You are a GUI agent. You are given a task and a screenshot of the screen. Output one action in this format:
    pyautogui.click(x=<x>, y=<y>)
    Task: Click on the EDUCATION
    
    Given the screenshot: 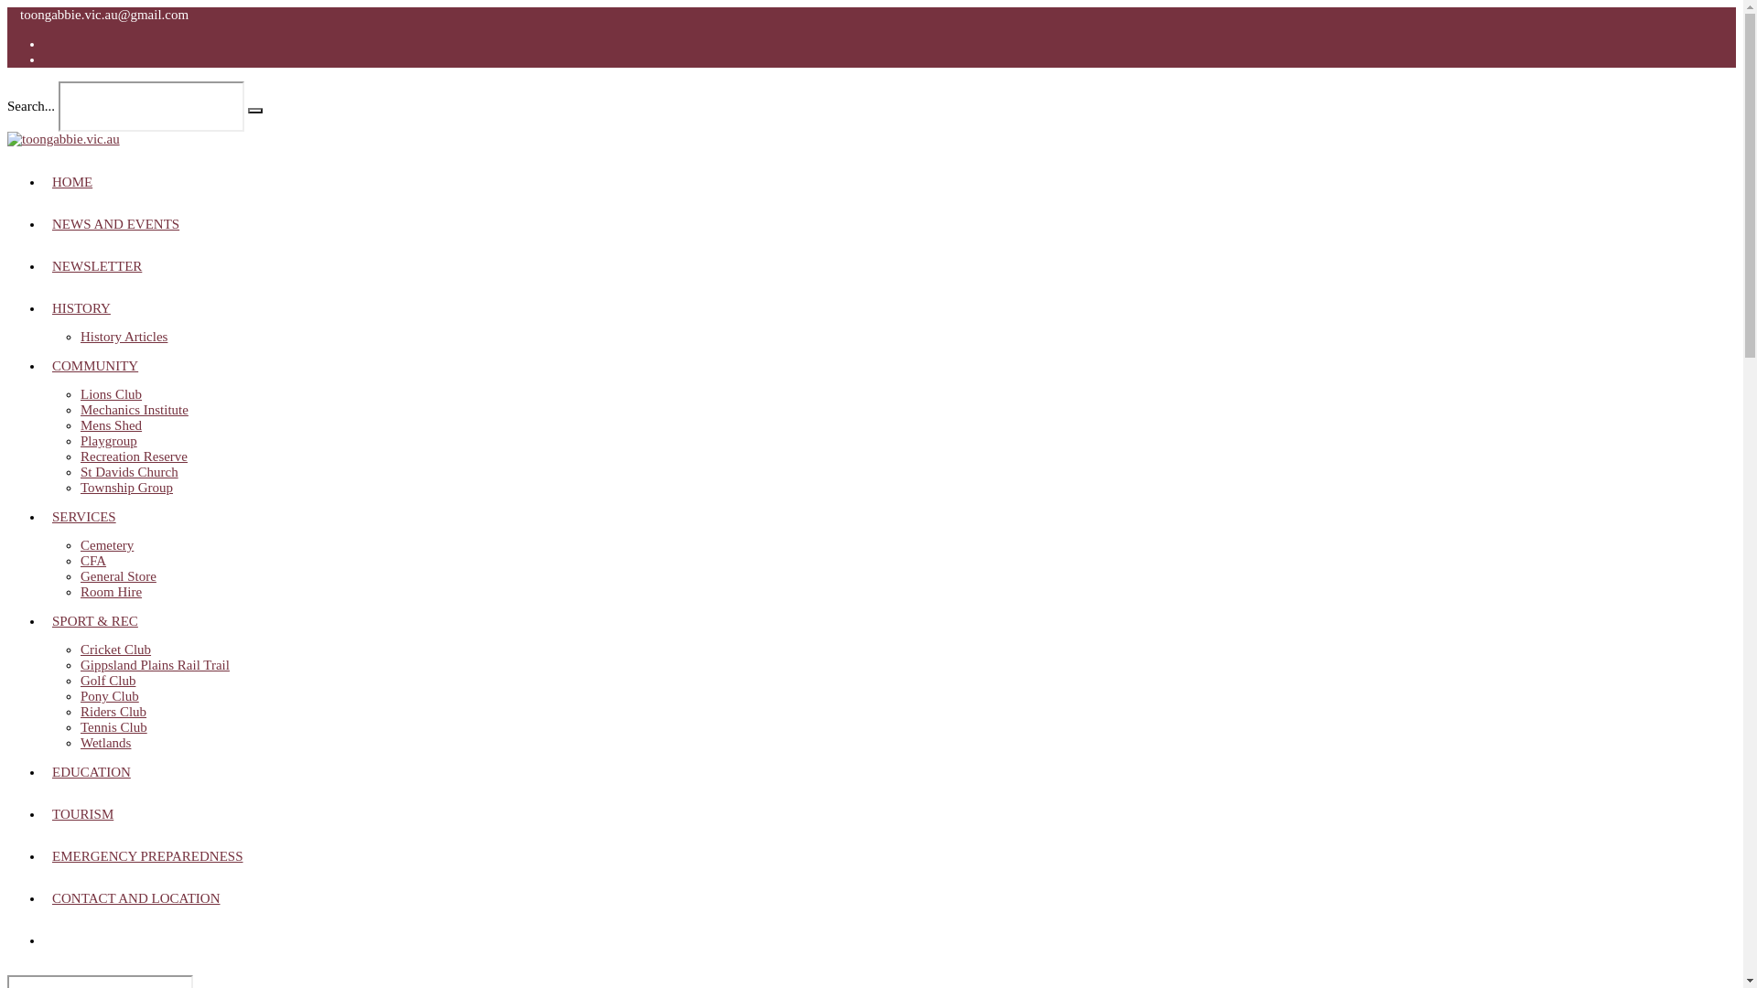 What is the action you would take?
    pyautogui.click(x=92, y=772)
    